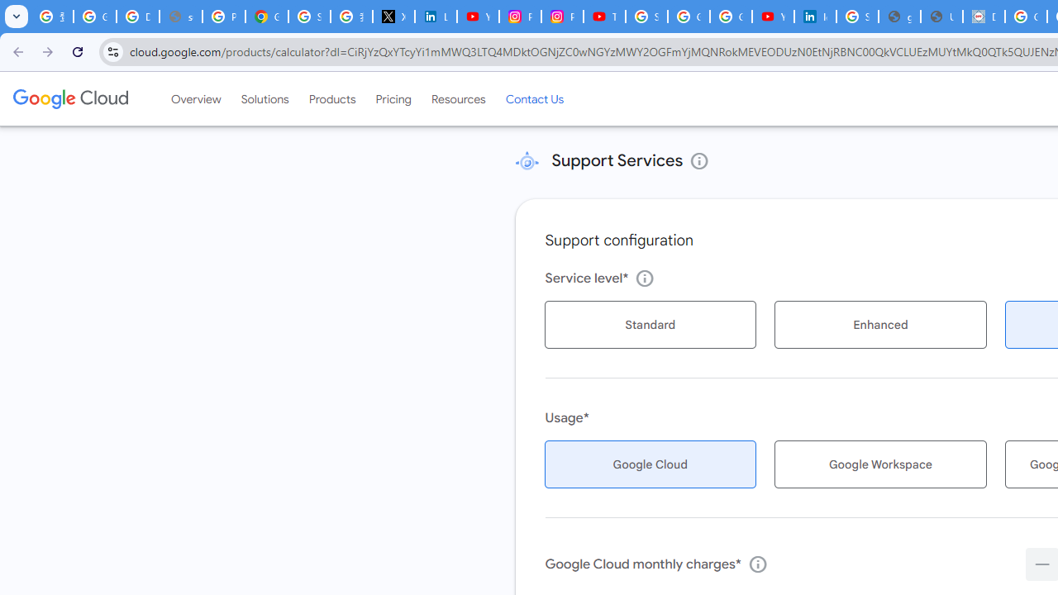  What do you see at coordinates (332, 98) in the screenshot?
I see `Products` at bounding box center [332, 98].